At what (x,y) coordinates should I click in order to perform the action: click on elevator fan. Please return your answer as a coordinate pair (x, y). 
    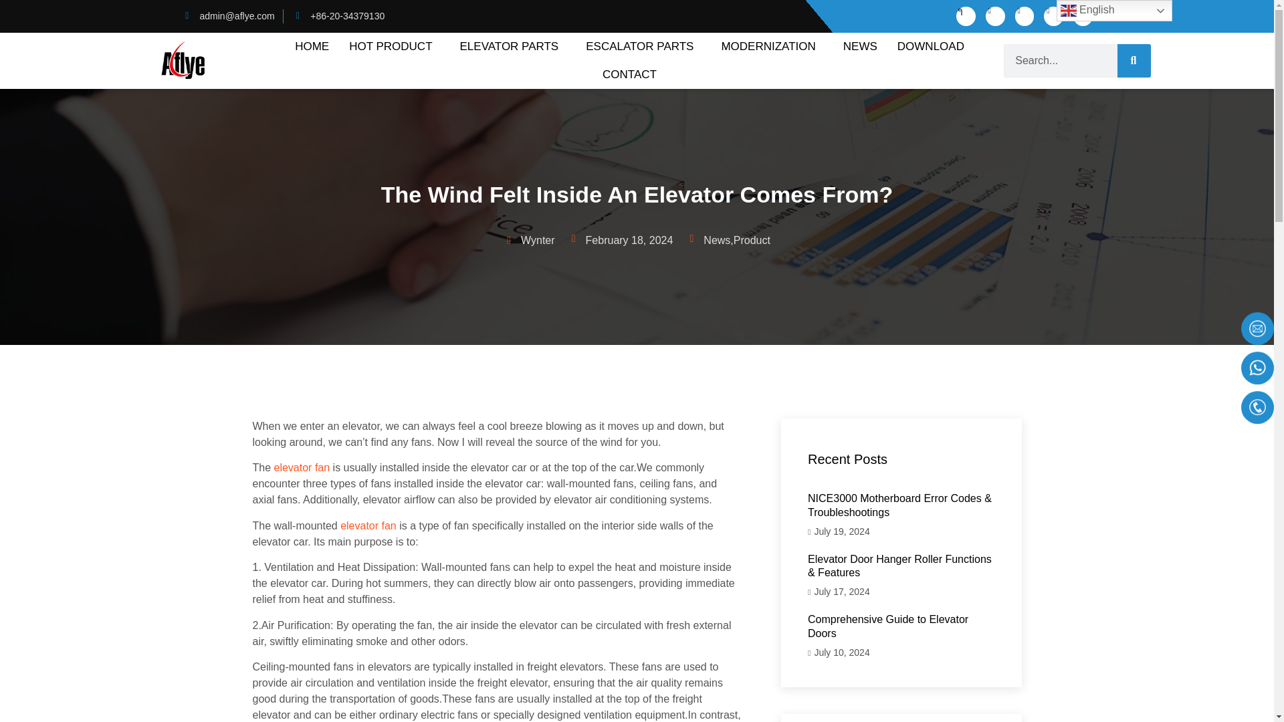
    Looking at the image, I should click on (368, 525).